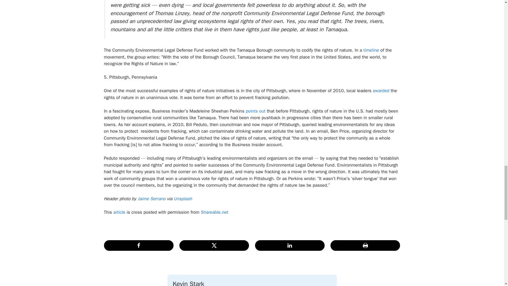 This screenshot has width=508, height=286. What do you see at coordinates (138, 245) in the screenshot?
I see `Share on Facebook` at bounding box center [138, 245].